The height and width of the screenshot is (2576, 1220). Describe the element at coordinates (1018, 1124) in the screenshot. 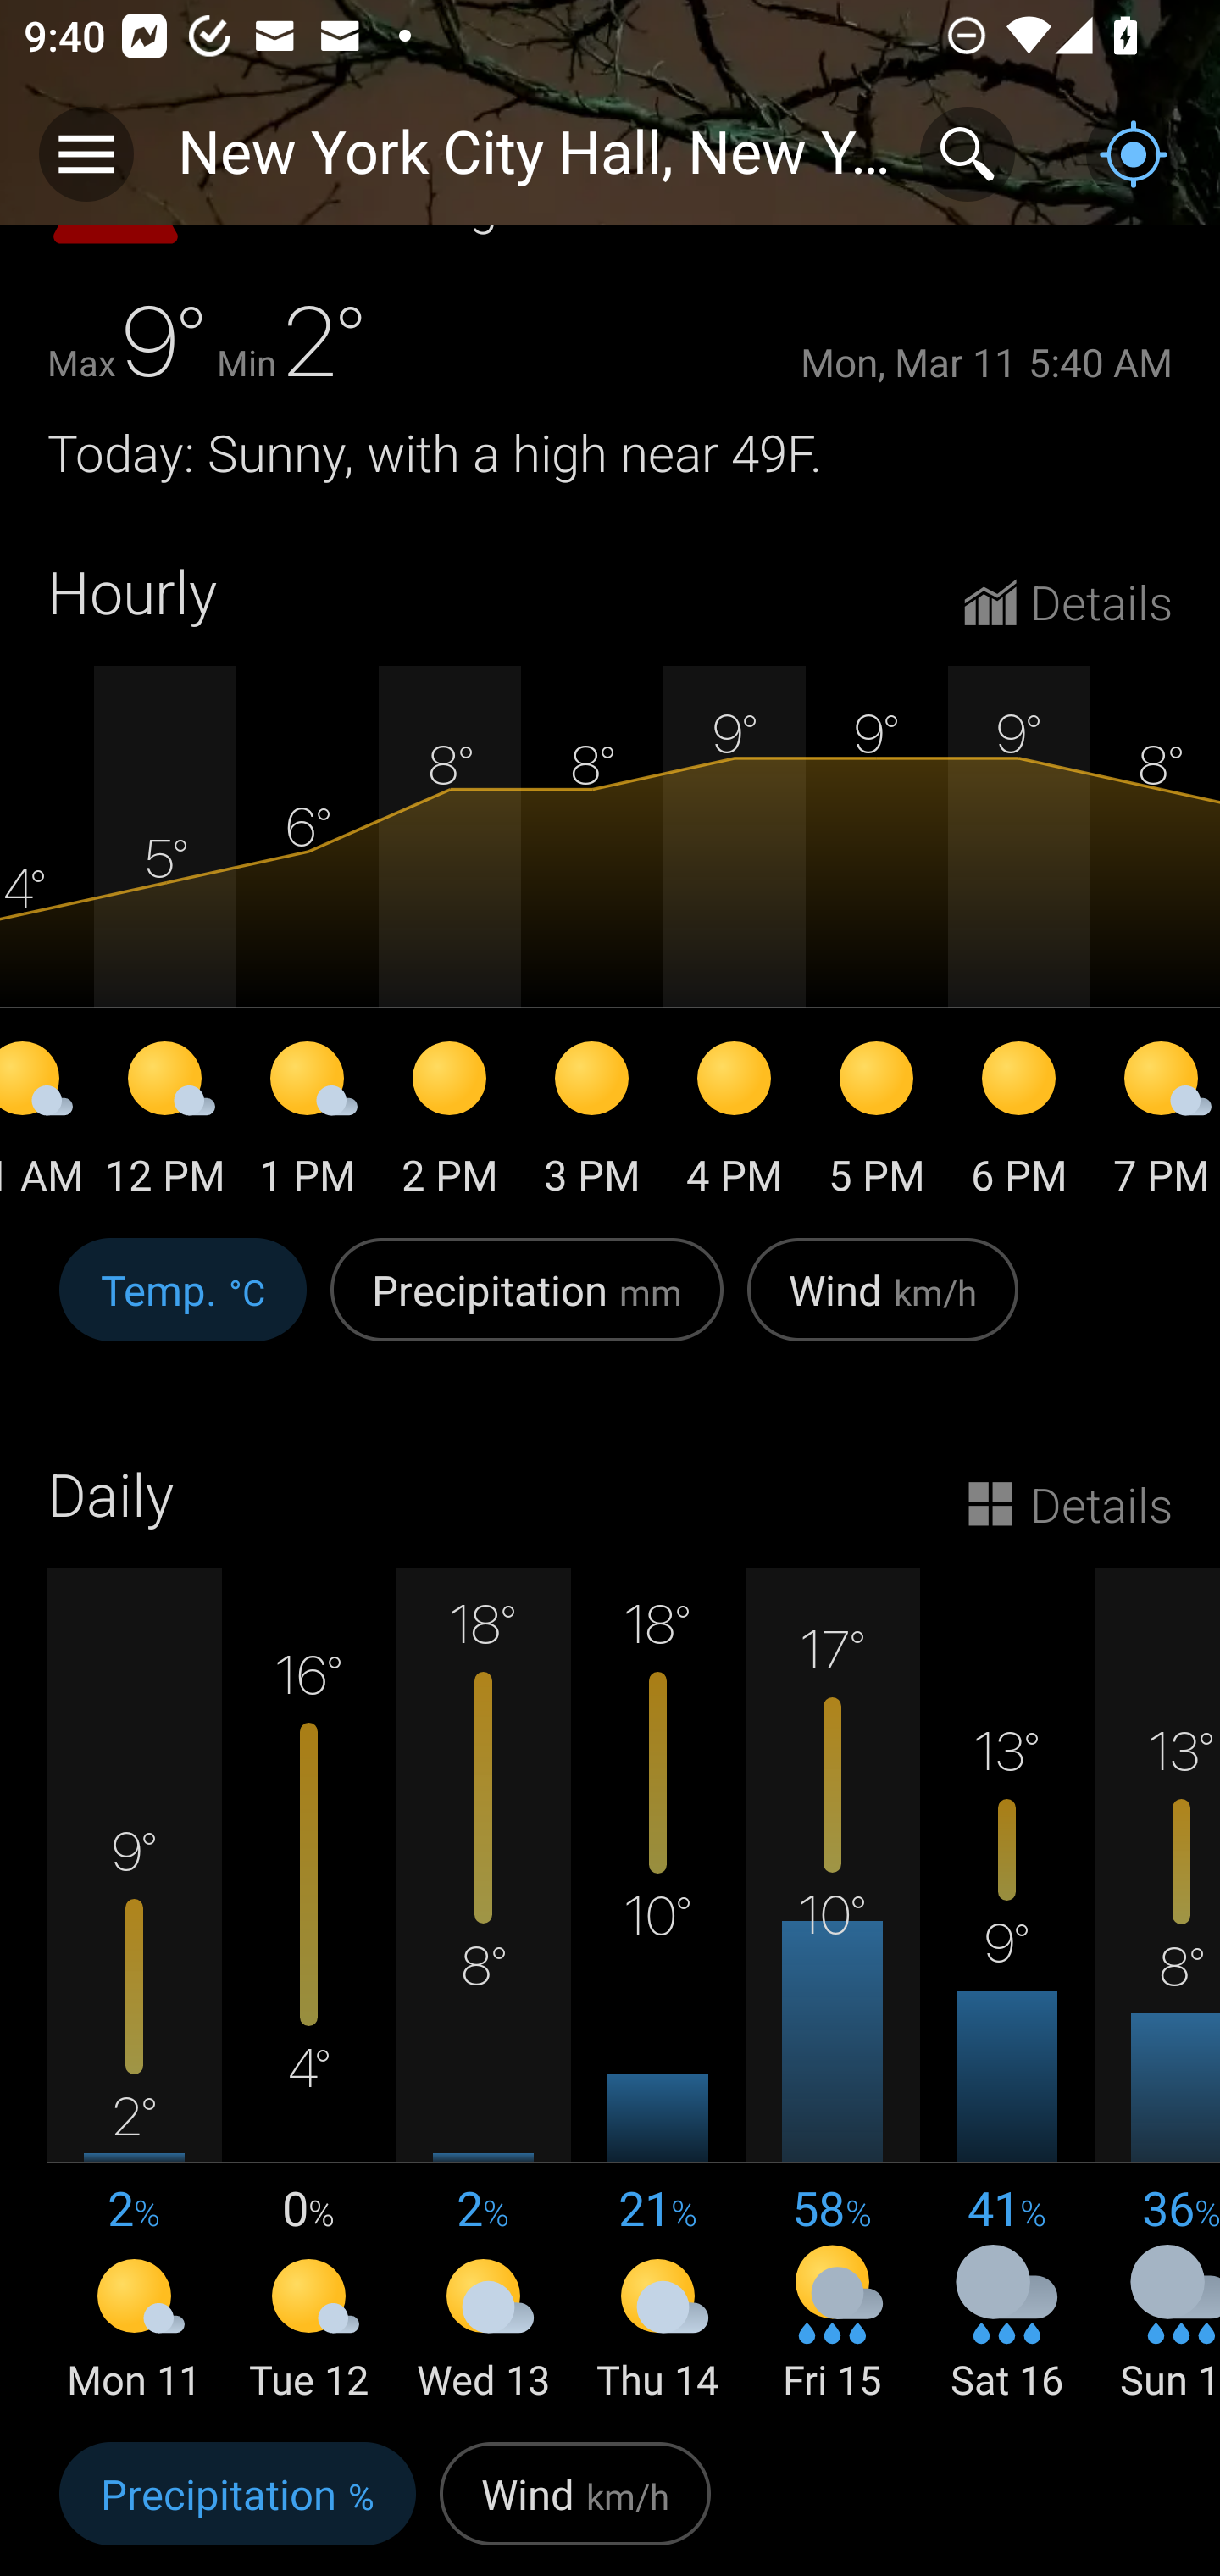

I see `6 PM` at that location.